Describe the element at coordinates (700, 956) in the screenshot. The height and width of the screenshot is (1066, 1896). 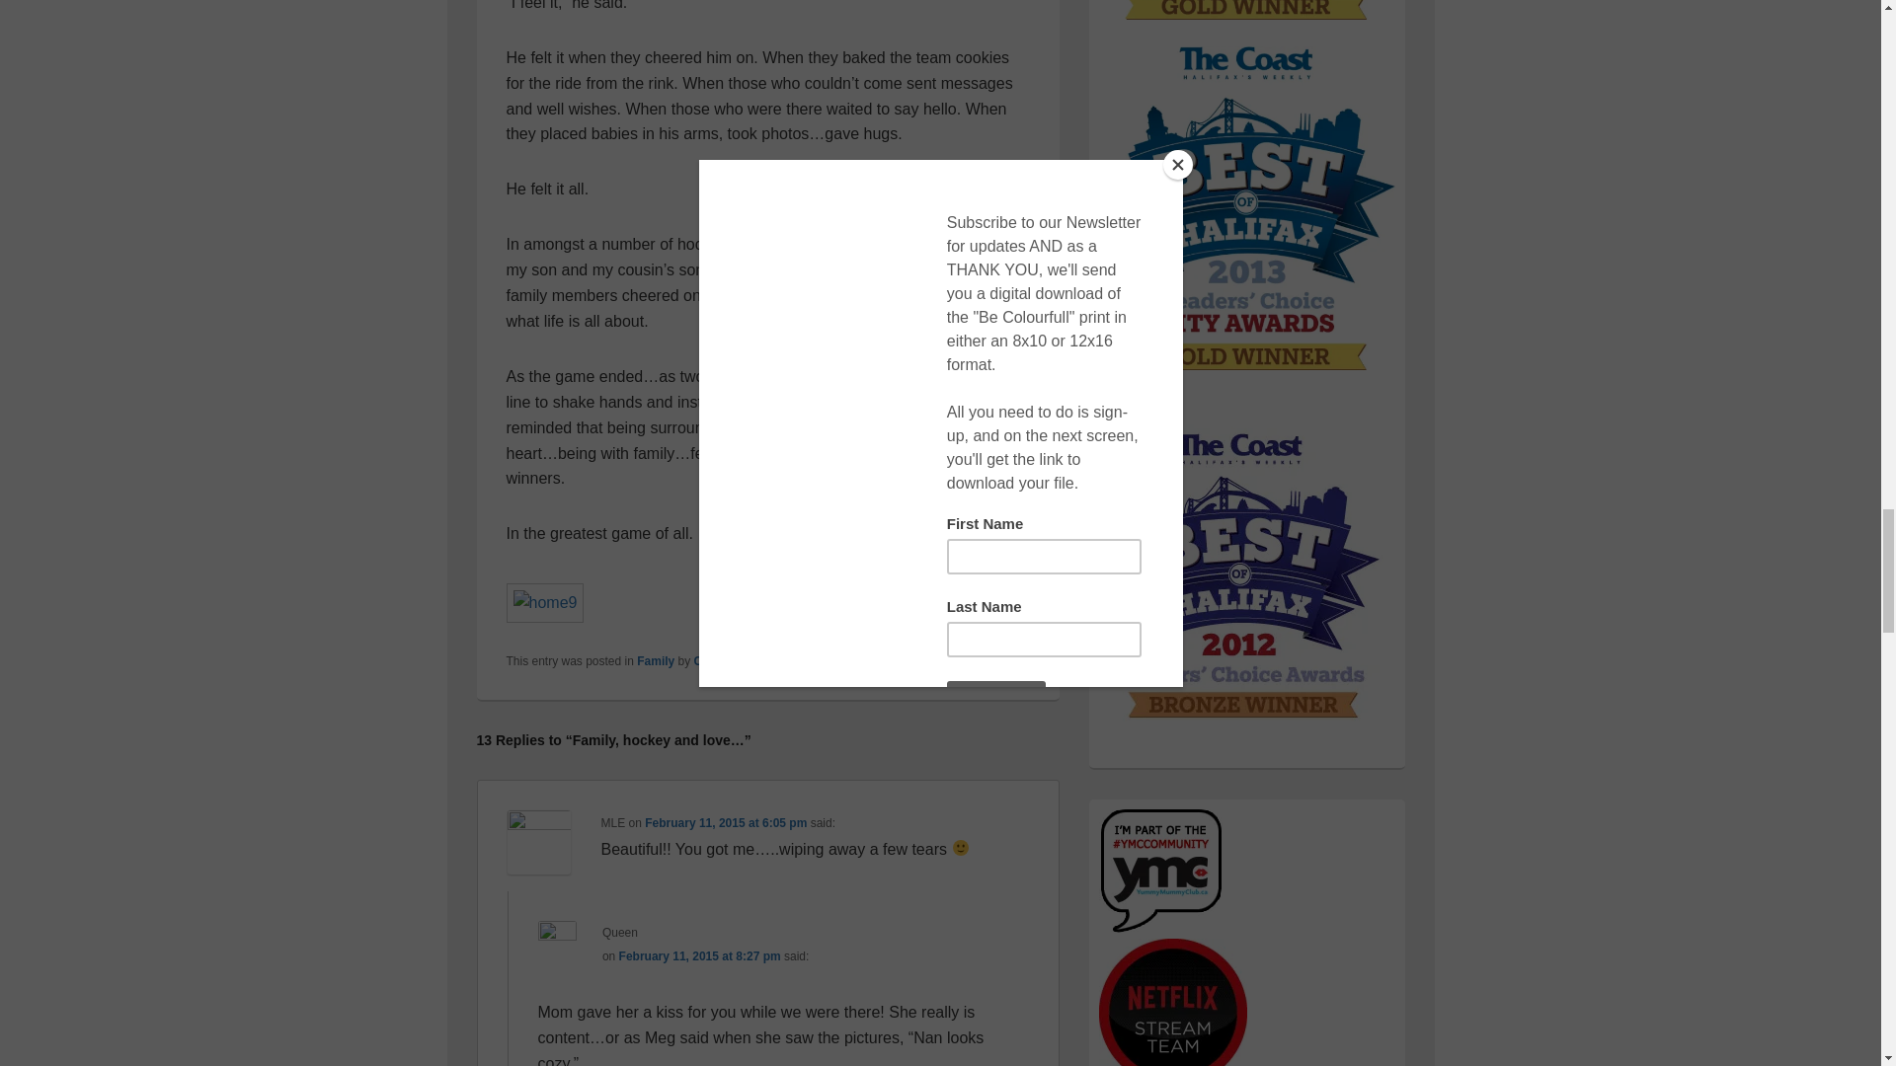
I see `February 11, 2015 at 8:27 pm` at that location.